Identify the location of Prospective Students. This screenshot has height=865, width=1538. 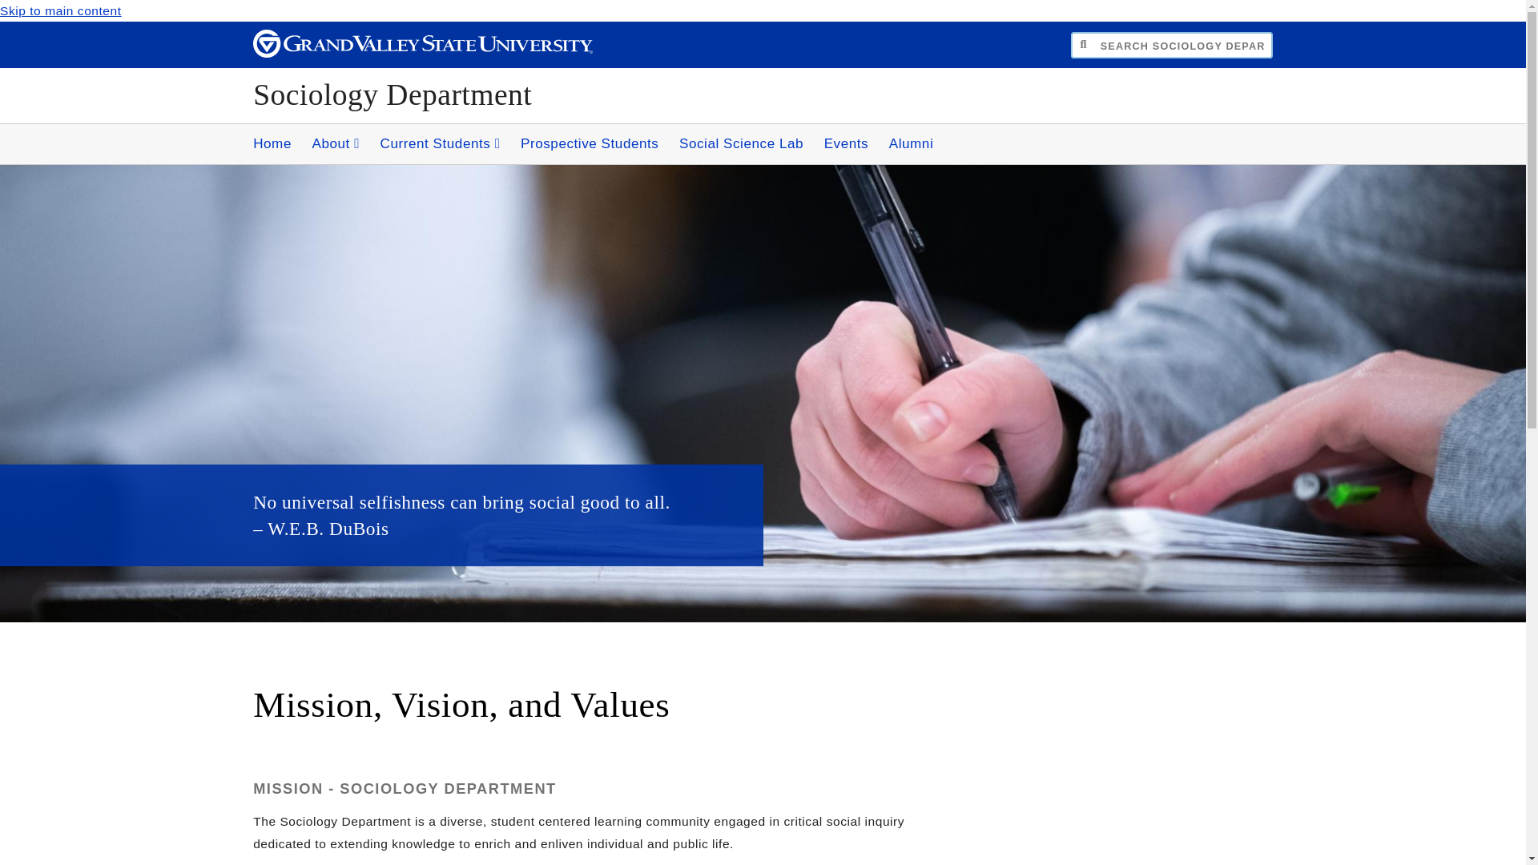
(590, 144).